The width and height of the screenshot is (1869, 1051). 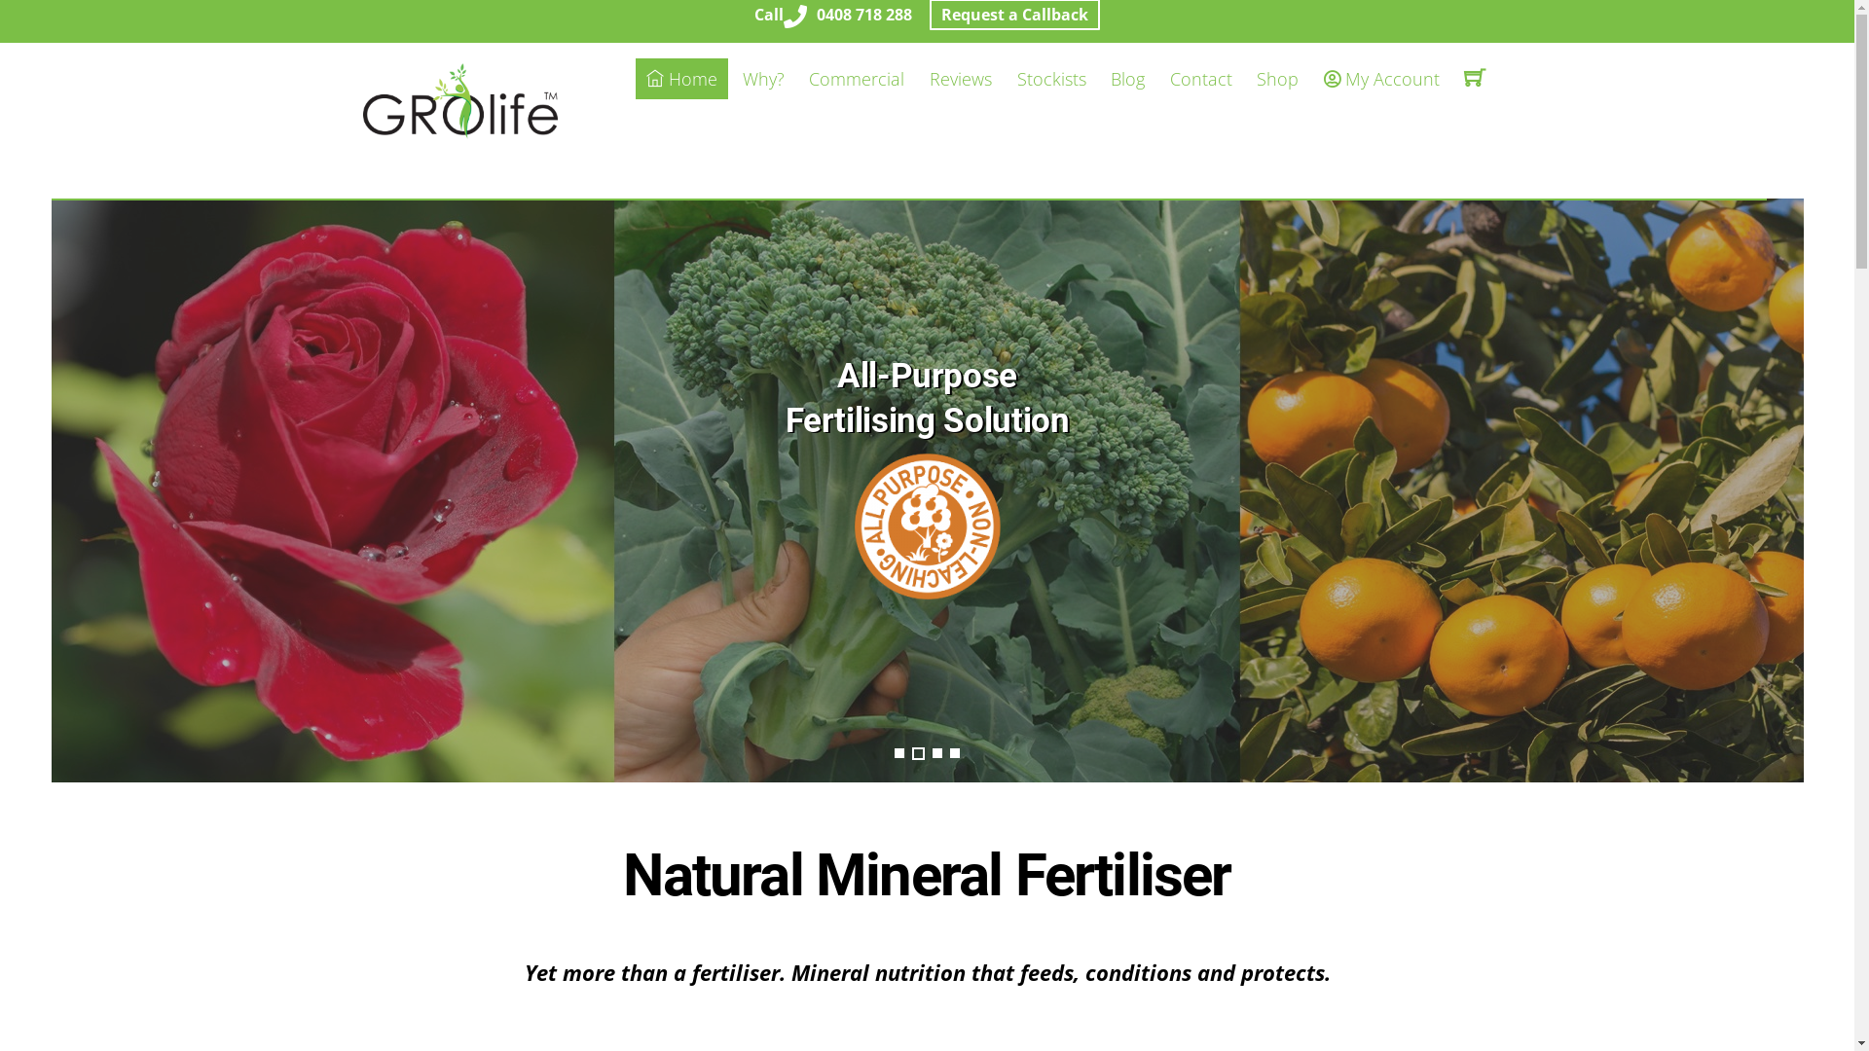 What do you see at coordinates (1201, 80) in the screenshot?
I see `Contact` at bounding box center [1201, 80].